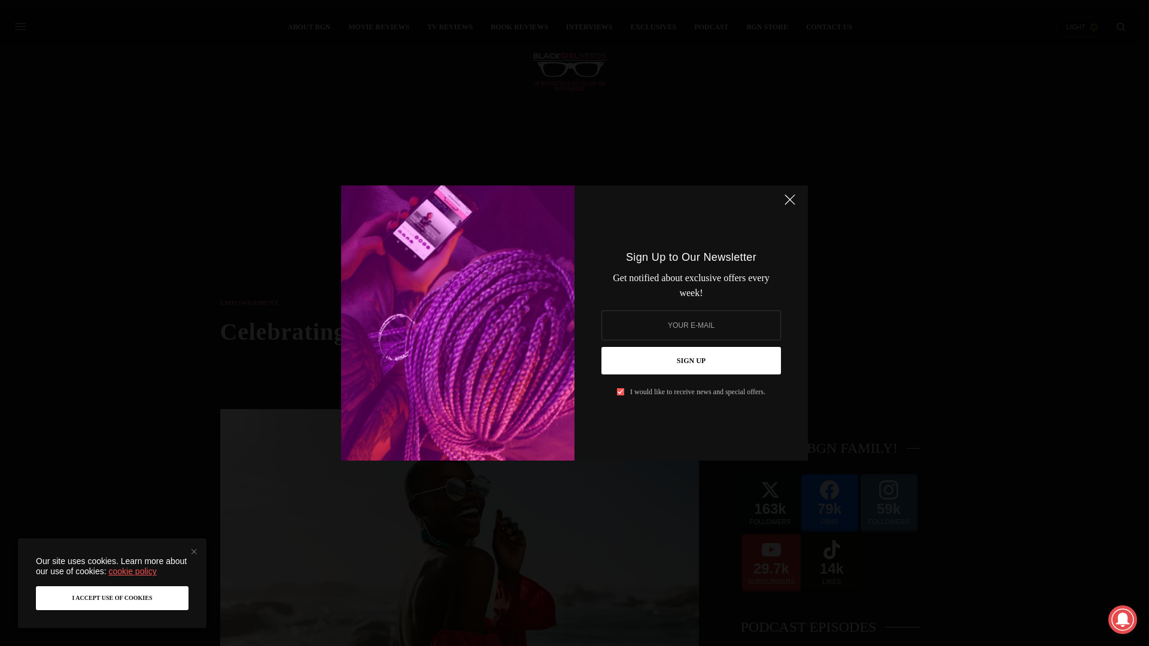  Describe the element at coordinates (653, 26) in the screenshot. I see `EXCLUSIVES` at that location.